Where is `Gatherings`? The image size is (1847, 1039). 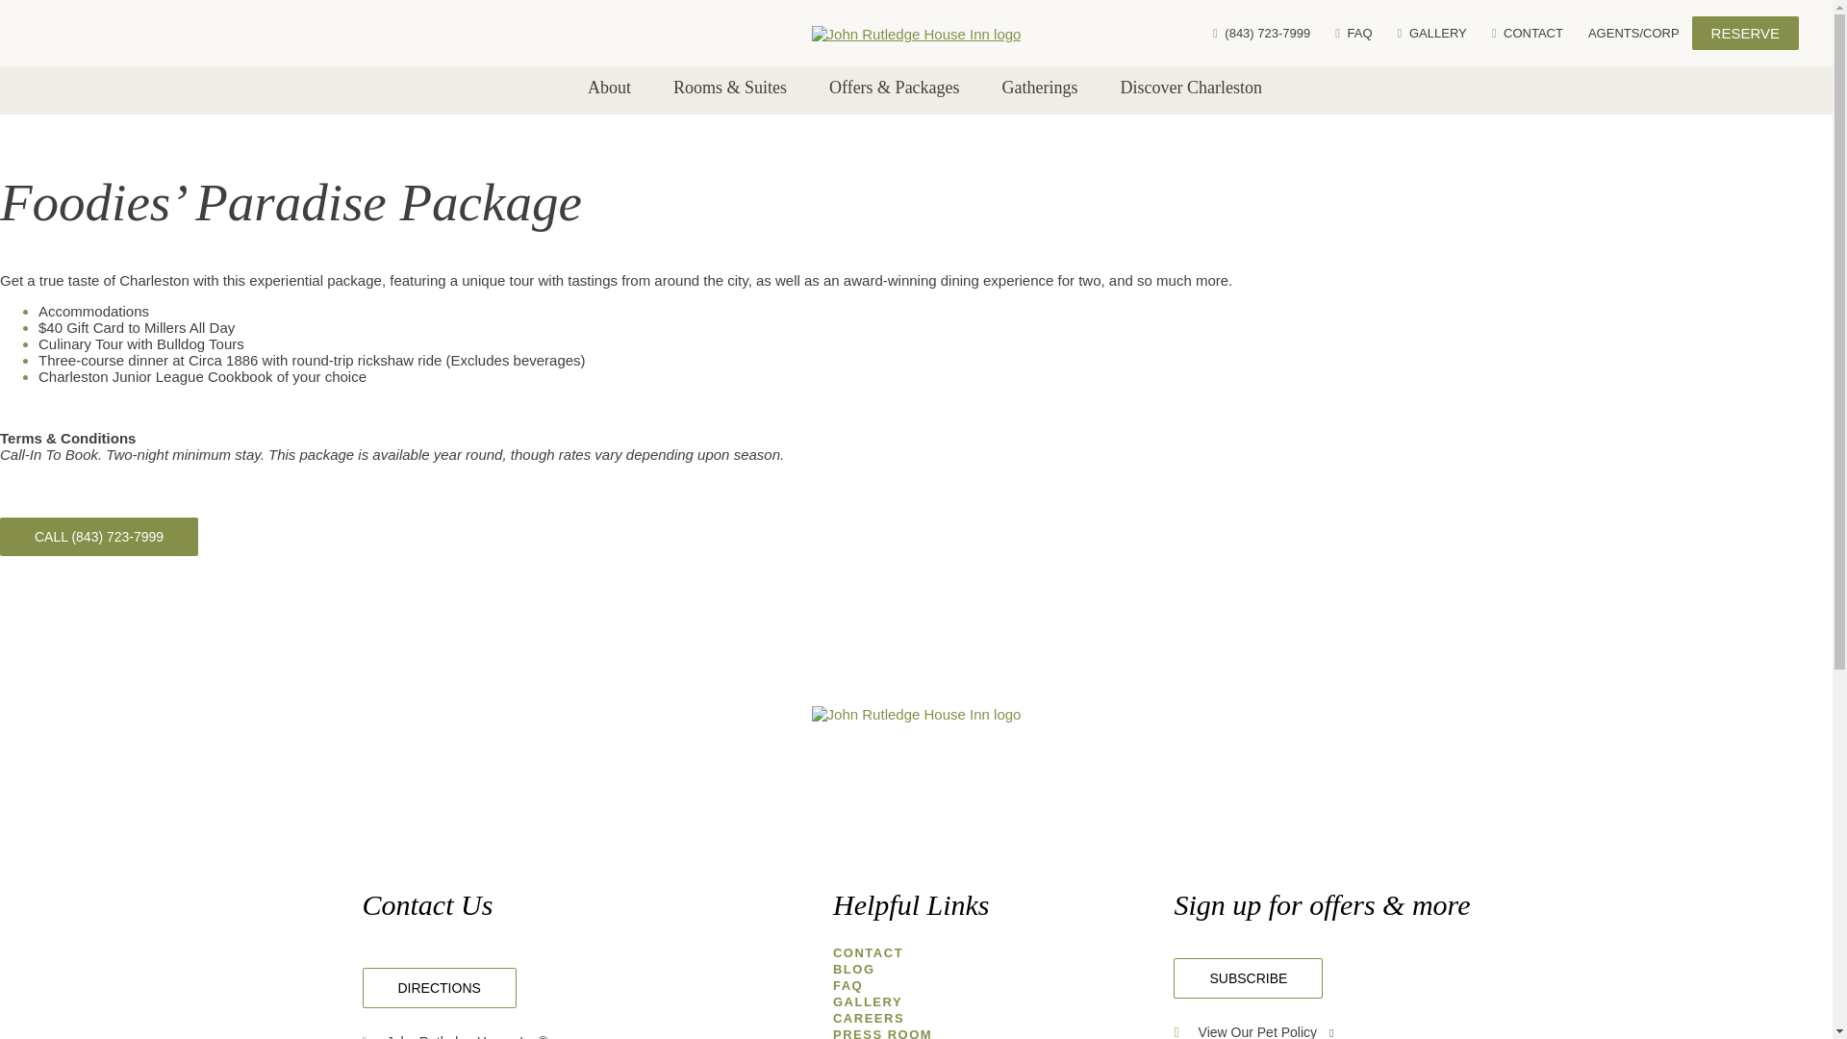 Gatherings is located at coordinates (1041, 87).